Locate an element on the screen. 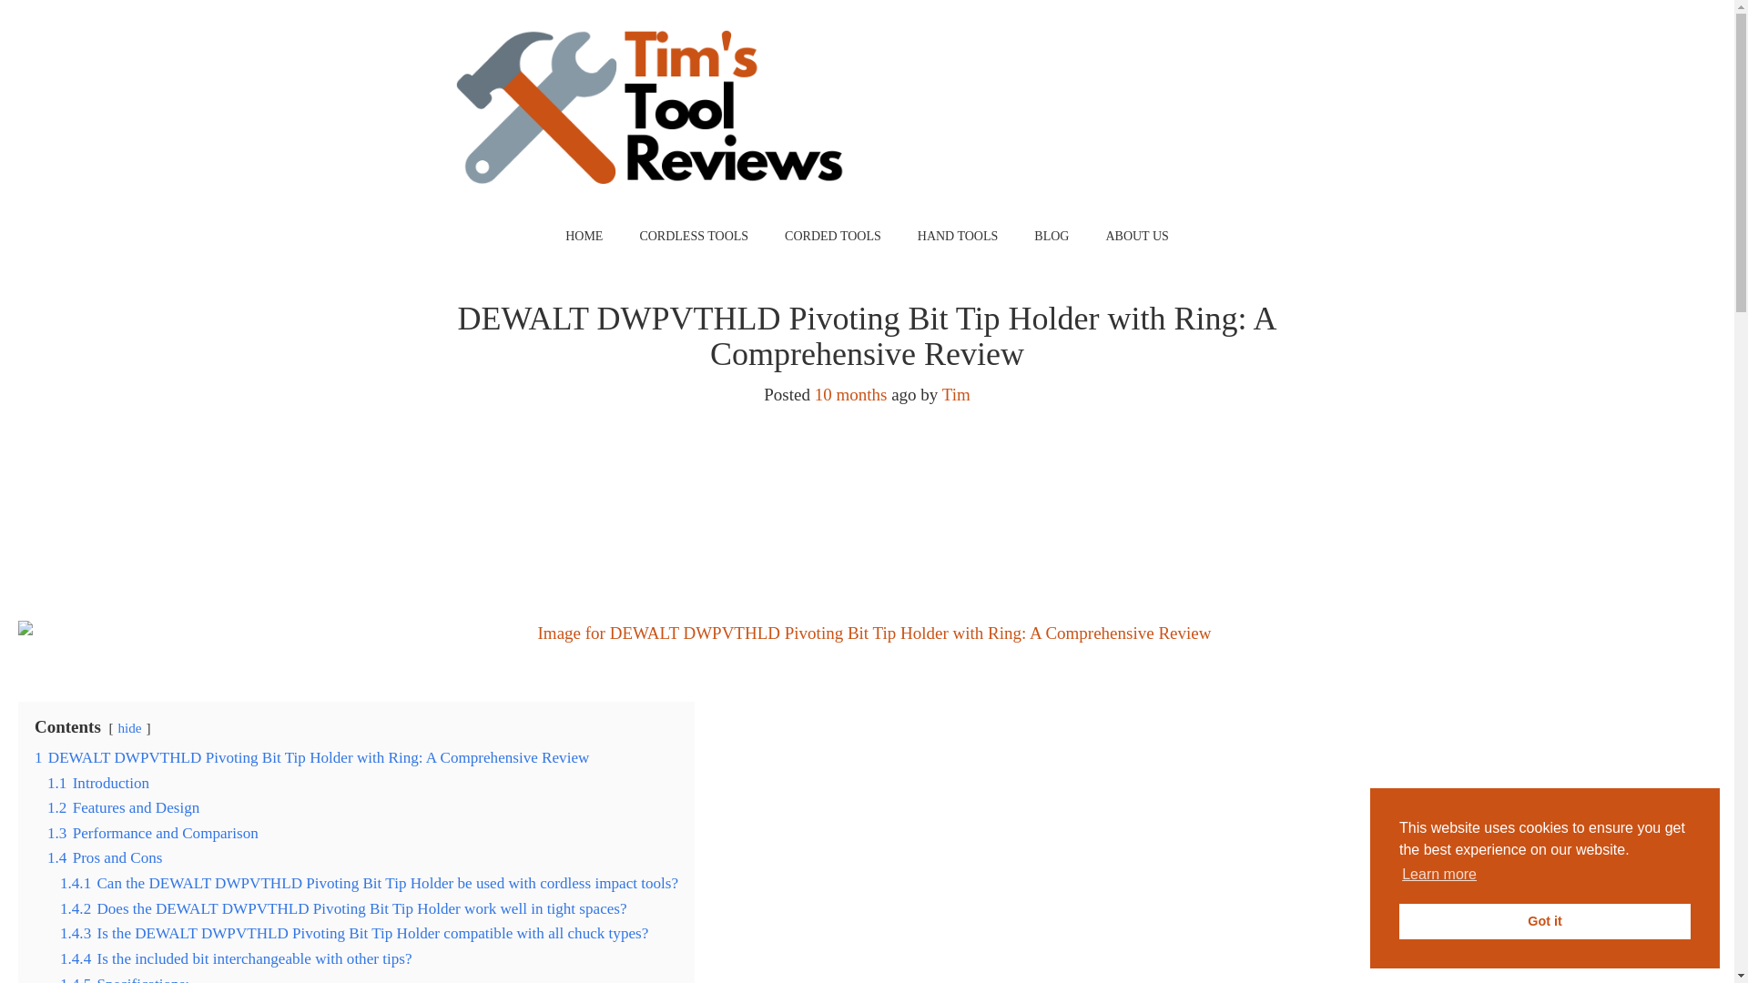  CORDED TOOLS is located at coordinates (833, 236).